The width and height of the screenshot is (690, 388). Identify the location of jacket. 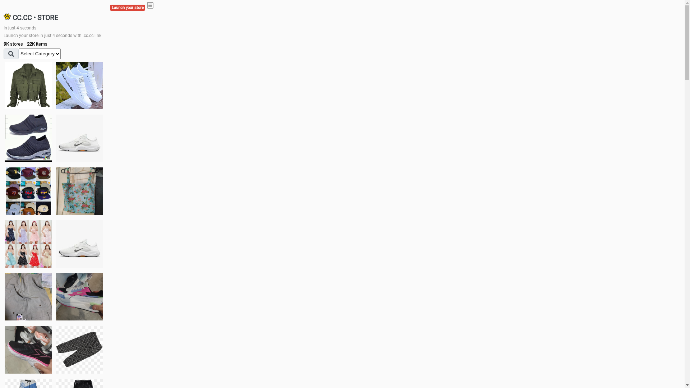
(28, 86).